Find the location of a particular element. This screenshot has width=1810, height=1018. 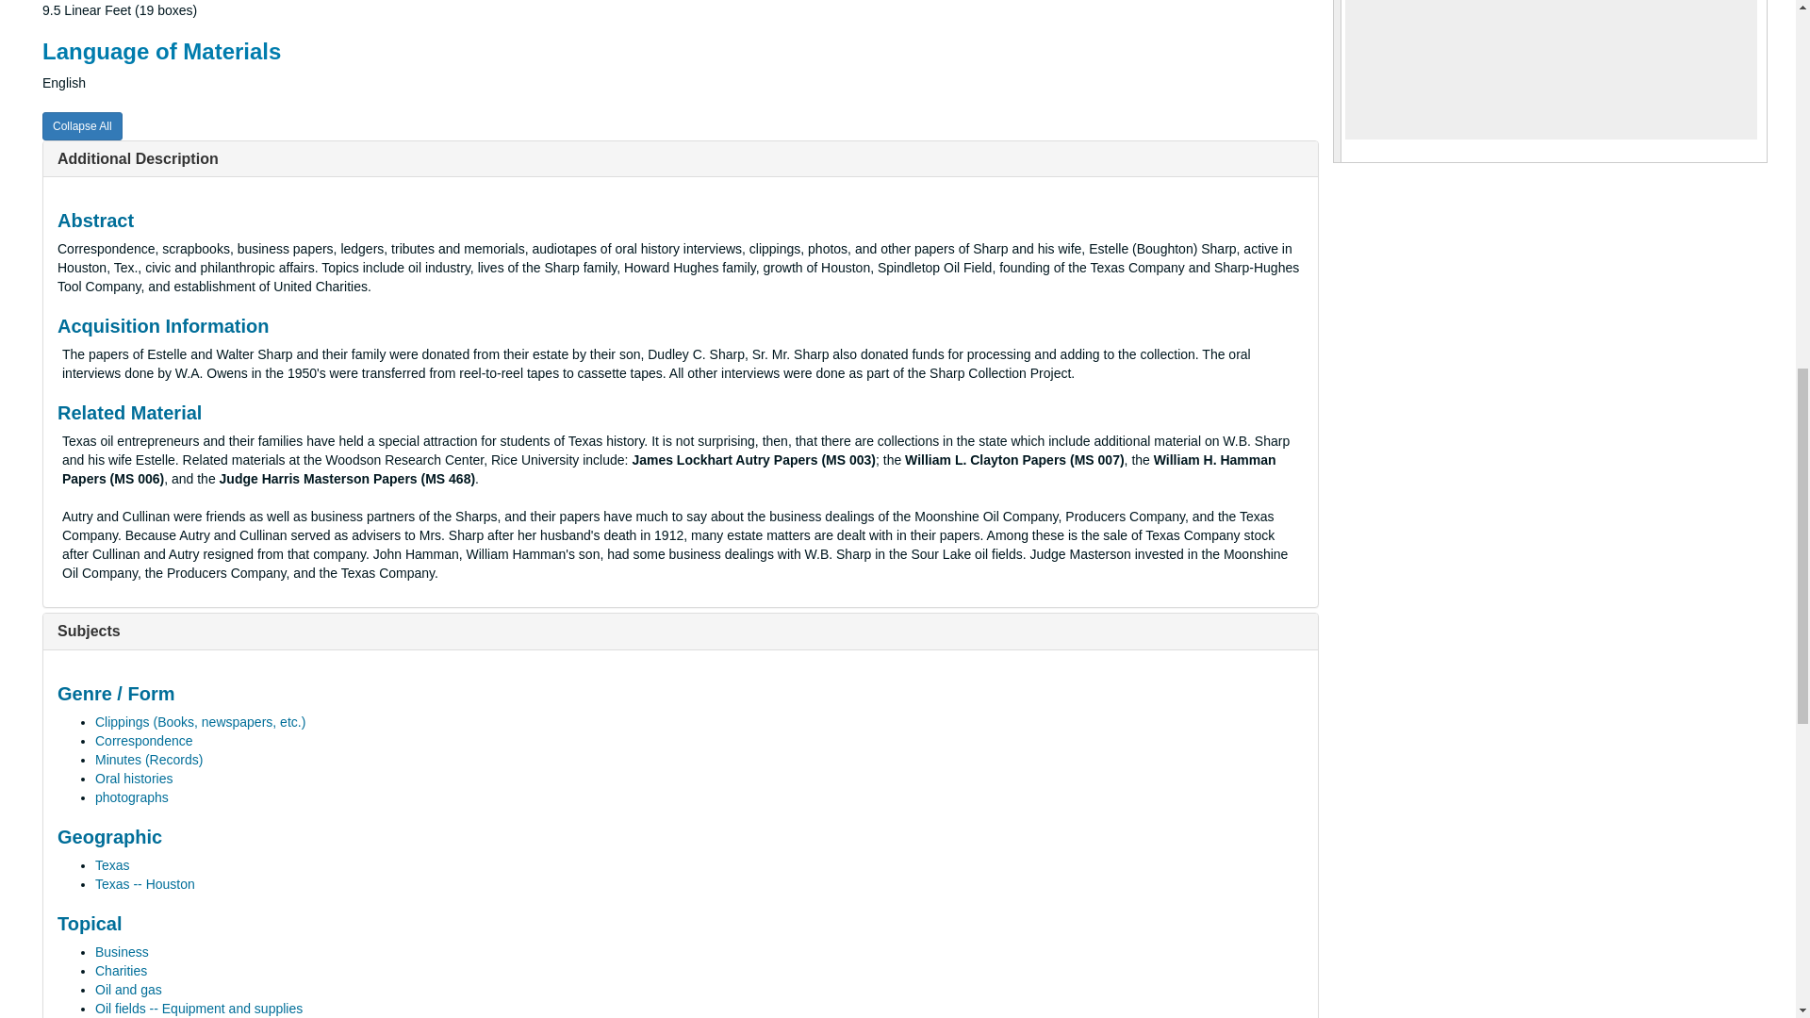

Oil and gas is located at coordinates (128, 990).